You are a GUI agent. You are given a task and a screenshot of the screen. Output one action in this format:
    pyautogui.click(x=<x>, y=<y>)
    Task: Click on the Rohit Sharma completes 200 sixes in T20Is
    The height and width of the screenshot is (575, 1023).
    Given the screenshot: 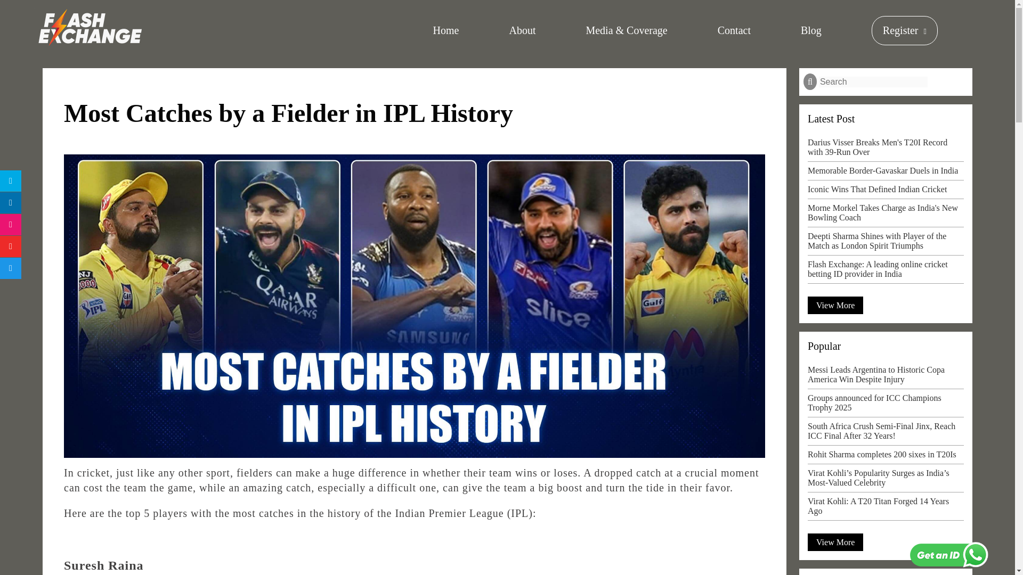 What is the action you would take?
    pyautogui.click(x=886, y=457)
    